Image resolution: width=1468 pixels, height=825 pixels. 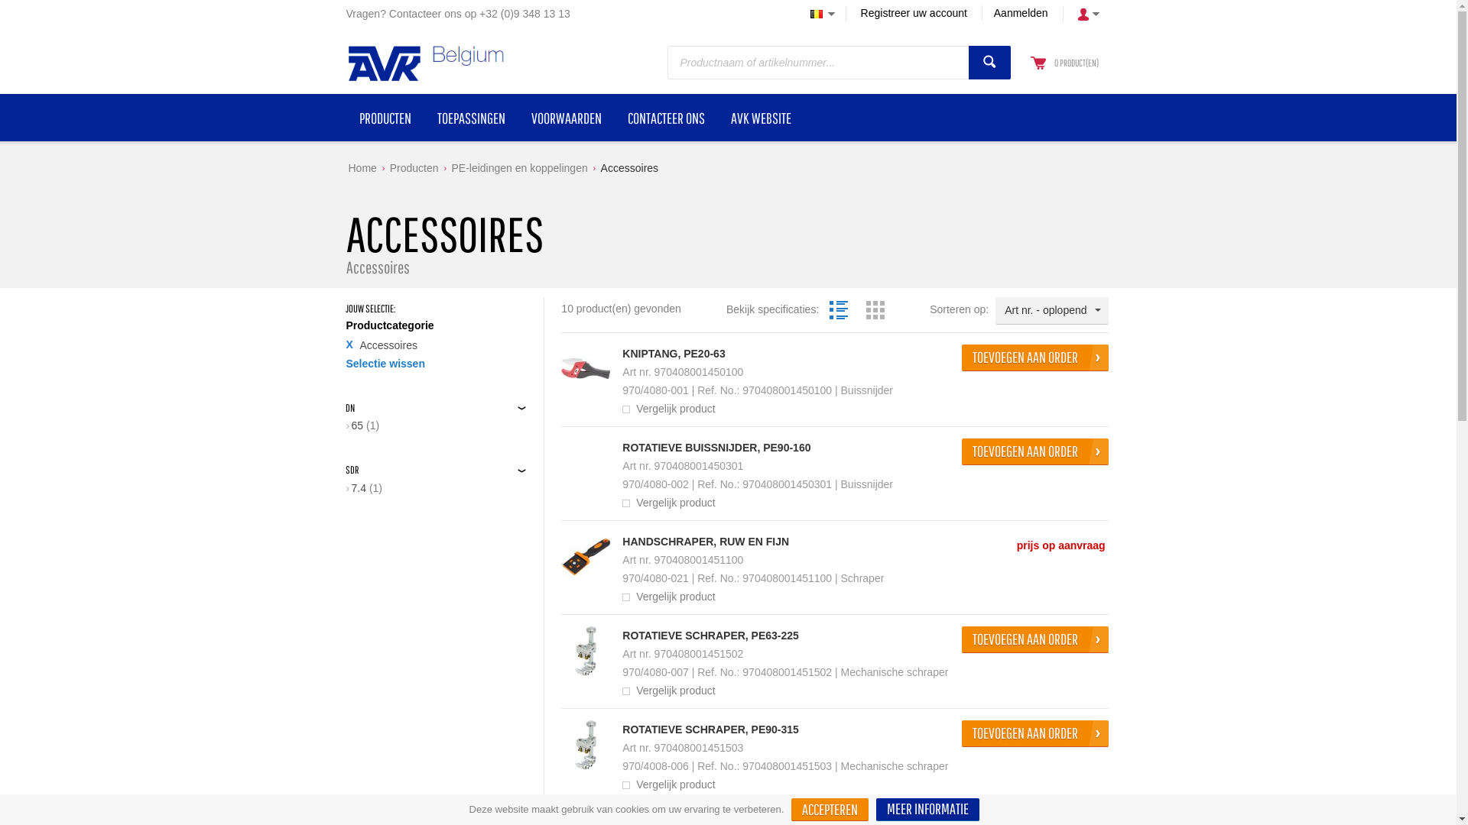 What do you see at coordinates (1035, 640) in the screenshot?
I see `TOEVOEGEN AAN ORDER` at bounding box center [1035, 640].